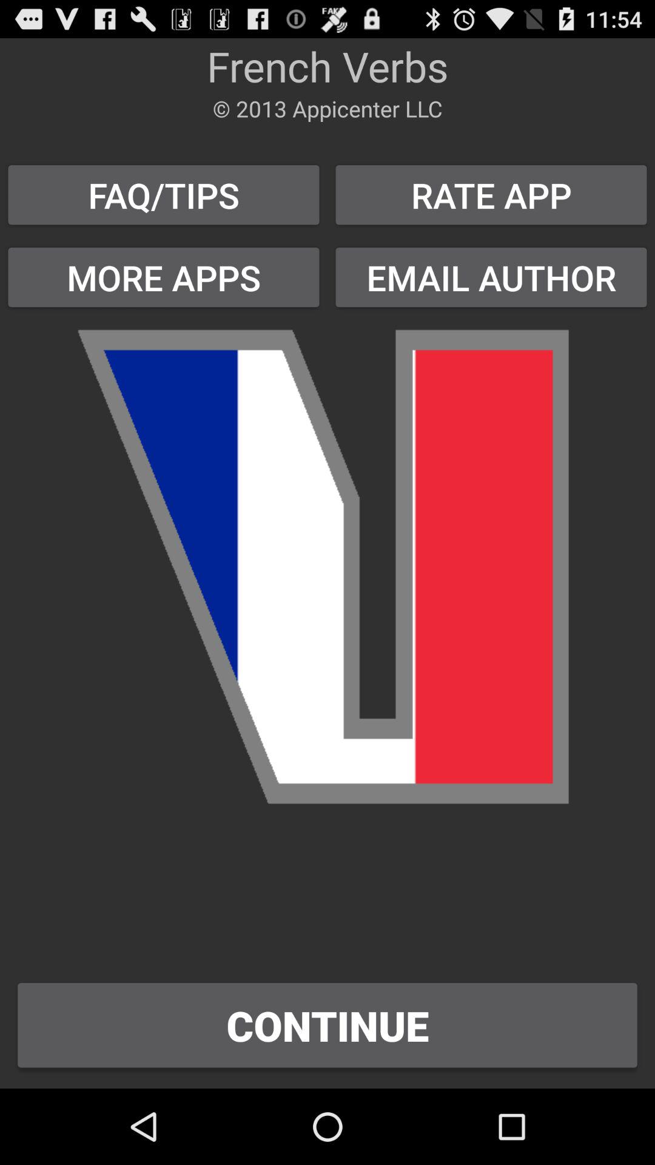 The image size is (655, 1165). Describe the element at coordinates (164, 195) in the screenshot. I see `scroll until the faq/tips button` at that location.